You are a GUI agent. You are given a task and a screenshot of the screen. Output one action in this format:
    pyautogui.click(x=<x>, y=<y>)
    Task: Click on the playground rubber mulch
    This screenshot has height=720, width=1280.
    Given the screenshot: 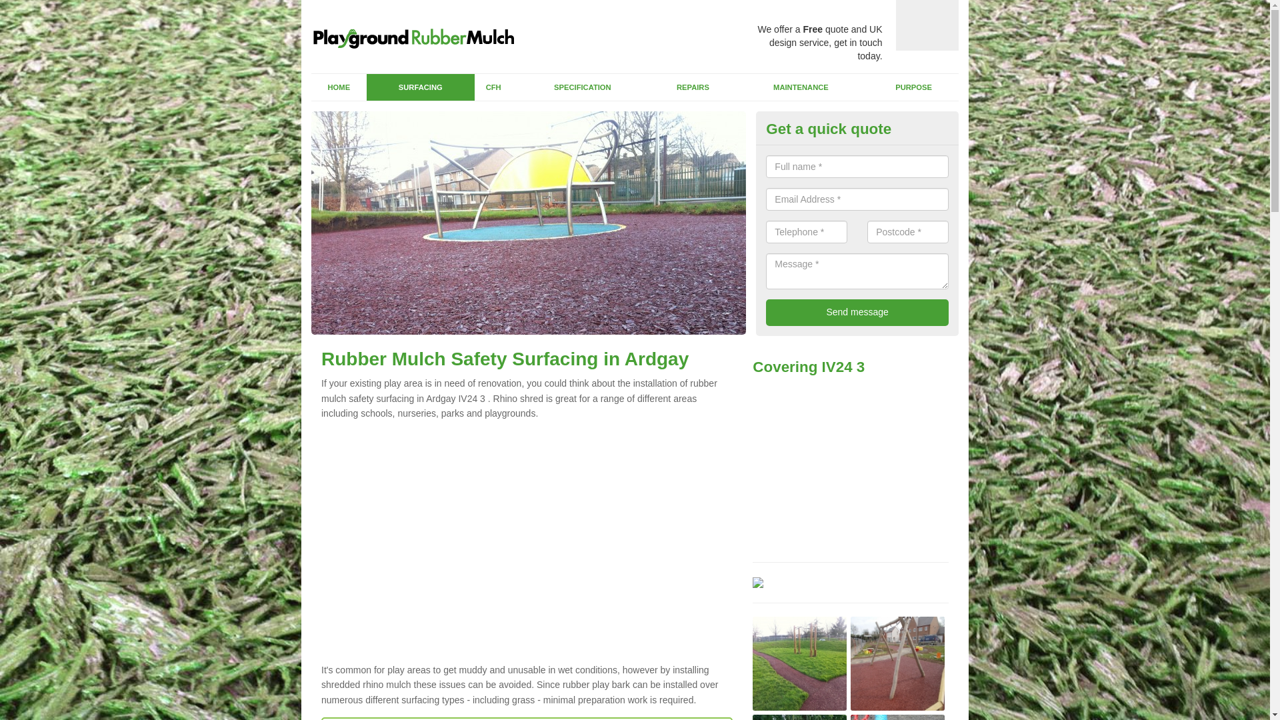 What is the action you would take?
    pyautogui.click(x=420, y=35)
    